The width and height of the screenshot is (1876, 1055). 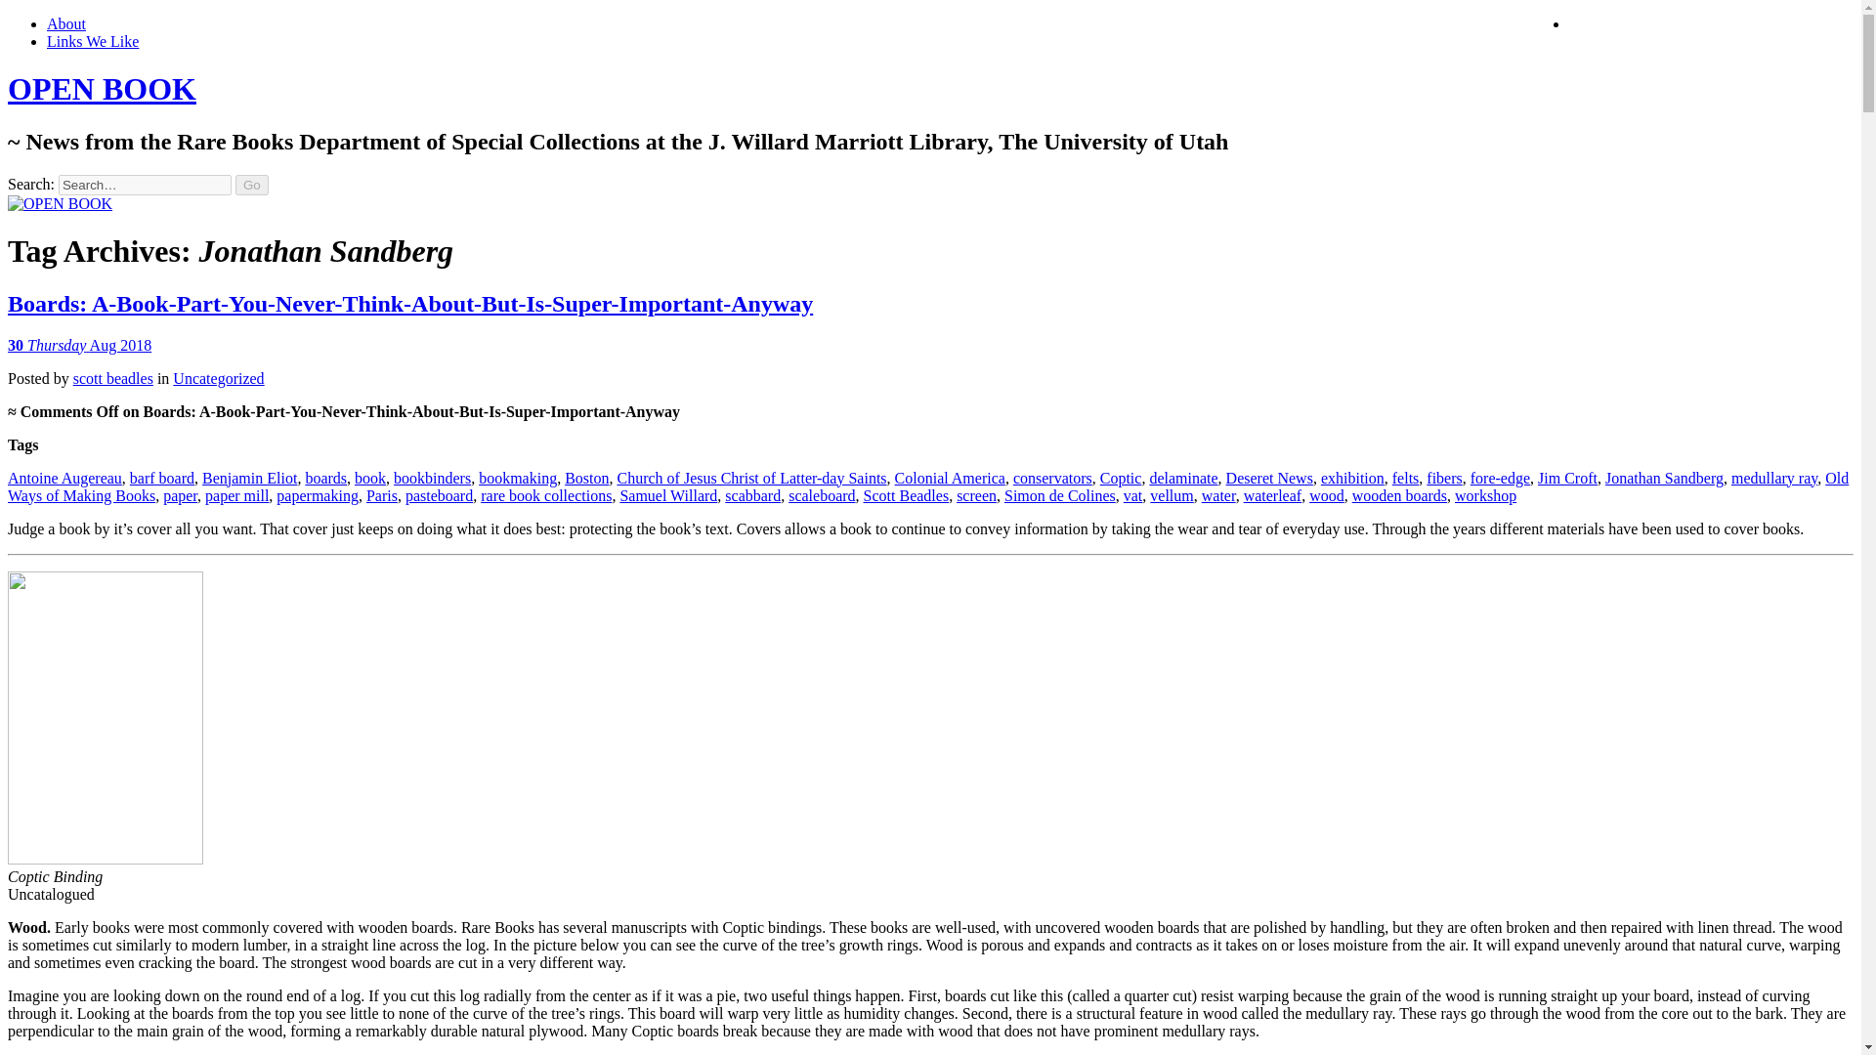 What do you see at coordinates (950, 477) in the screenshot?
I see `Colonial America` at bounding box center [950, 477].